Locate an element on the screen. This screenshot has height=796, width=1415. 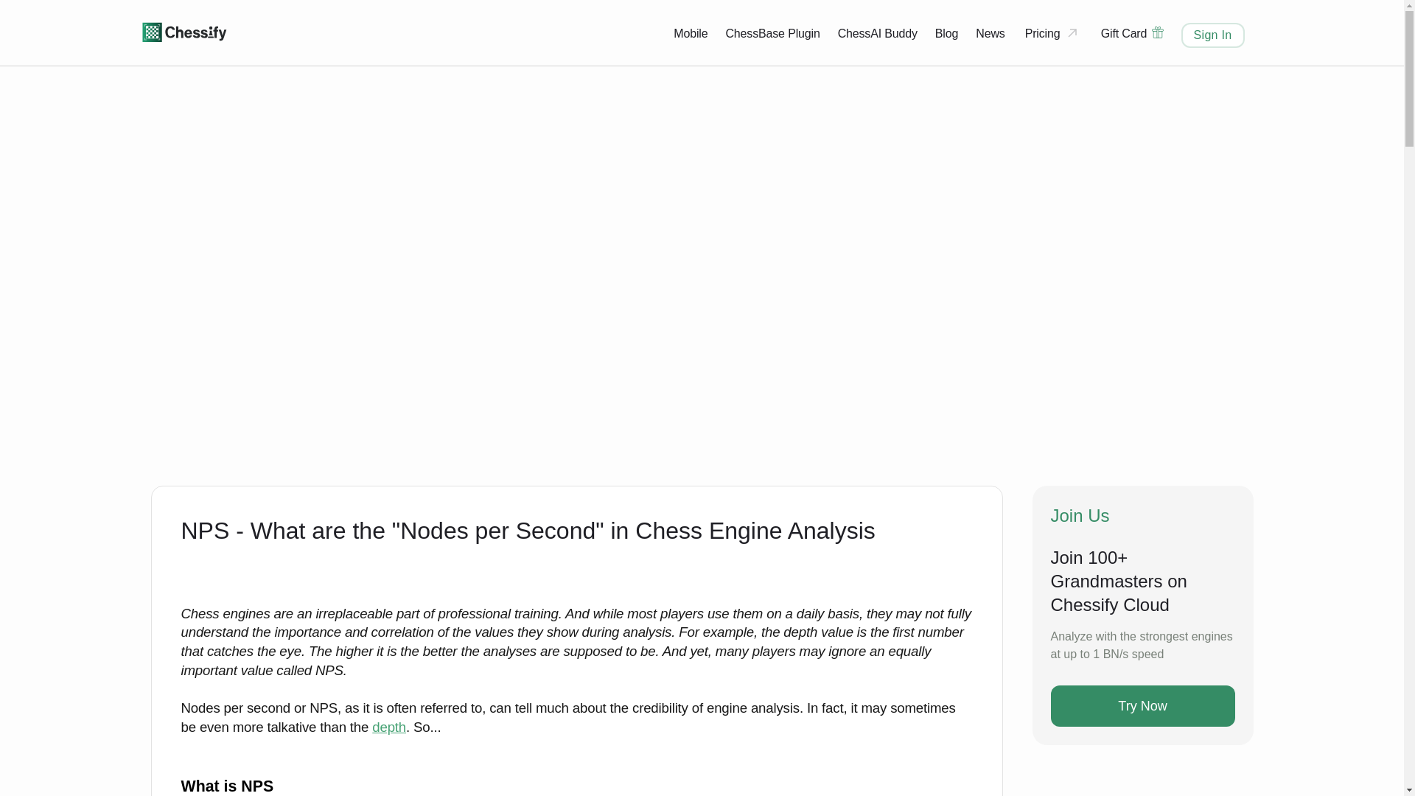
Mobile is located at coordinates (690, 33).